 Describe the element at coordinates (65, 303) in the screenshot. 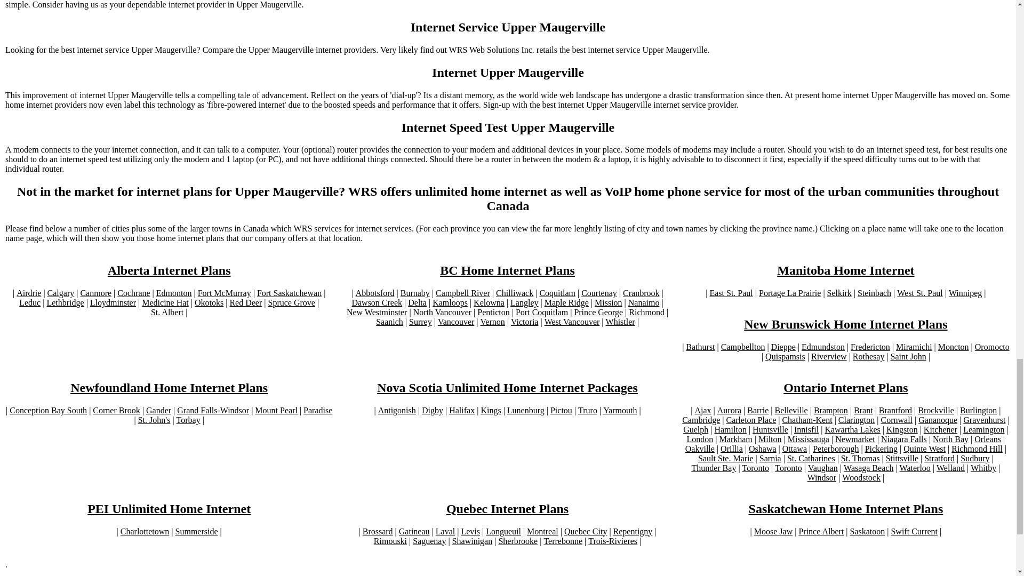

I see `Lethbridge` at that location.